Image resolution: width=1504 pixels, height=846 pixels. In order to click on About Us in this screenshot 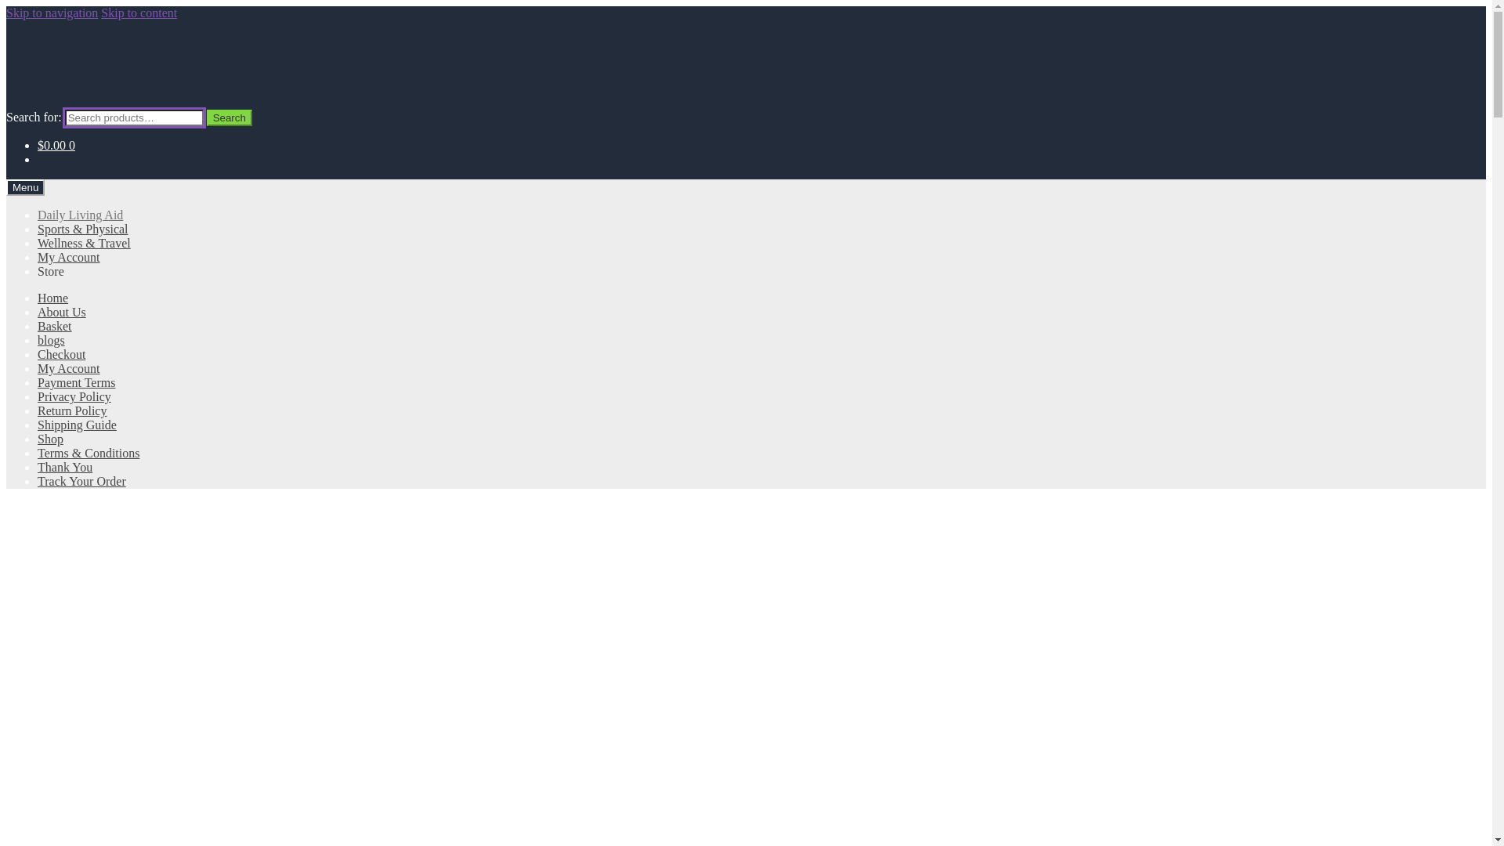, I will do `click(62, 312)`.